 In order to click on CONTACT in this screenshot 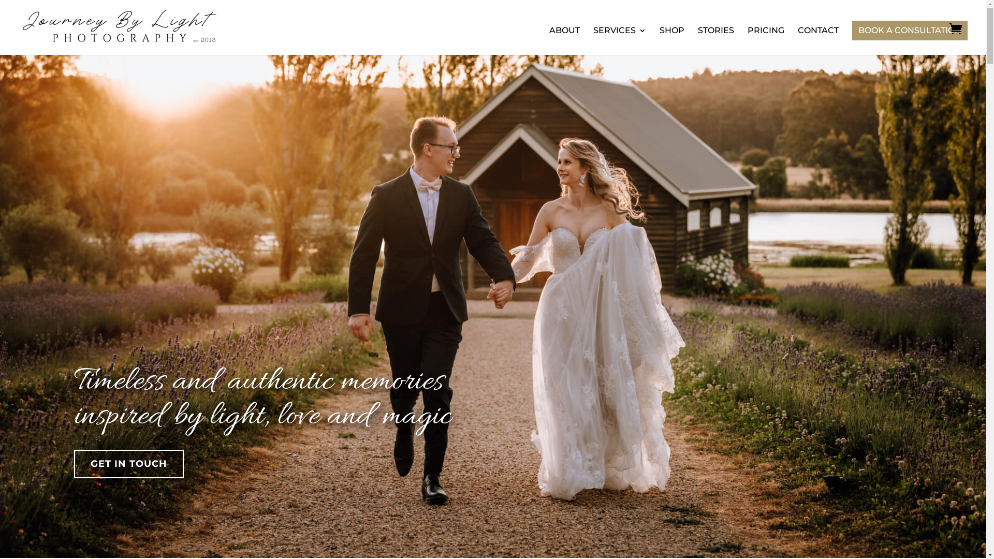, I will do `click(818, 41)`.